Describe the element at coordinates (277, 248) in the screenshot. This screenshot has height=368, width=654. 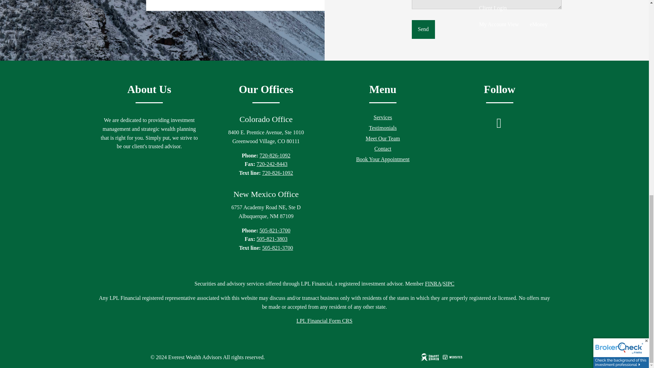
I see `Text Our Albuquerque Office` at that location.